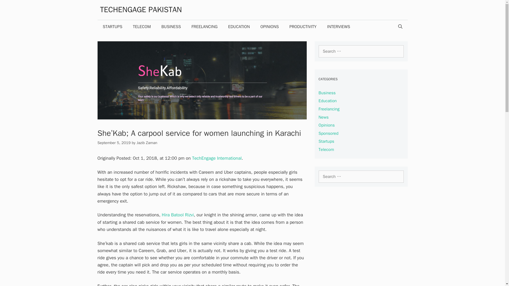 This screenshot has height=286, width=509. I want to click on Hira Batool Rizvi, so click(178, 215).